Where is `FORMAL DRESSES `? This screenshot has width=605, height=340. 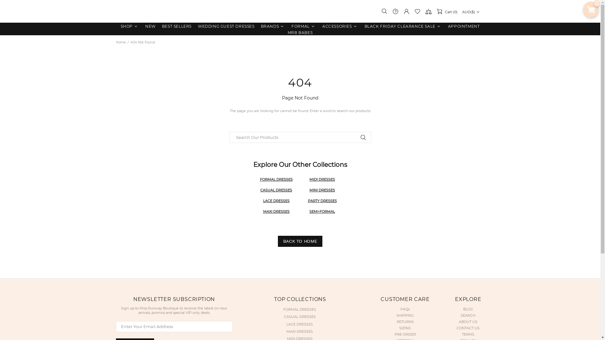 FORMAL DRESSES  is located at coordinates (300, 310).